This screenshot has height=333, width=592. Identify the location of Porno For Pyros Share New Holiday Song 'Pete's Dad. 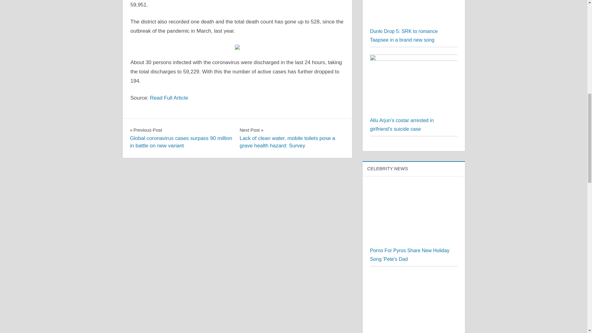
(414, 215).